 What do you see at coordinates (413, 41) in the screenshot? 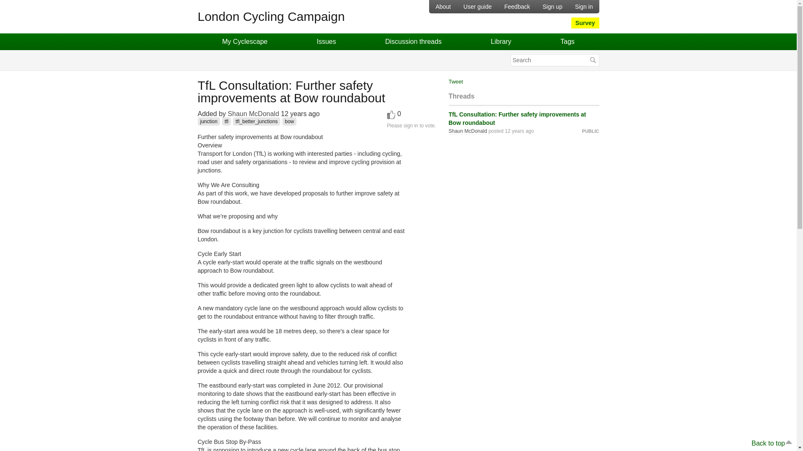
I see `Discussion threads` at bounding box center [413, 41].